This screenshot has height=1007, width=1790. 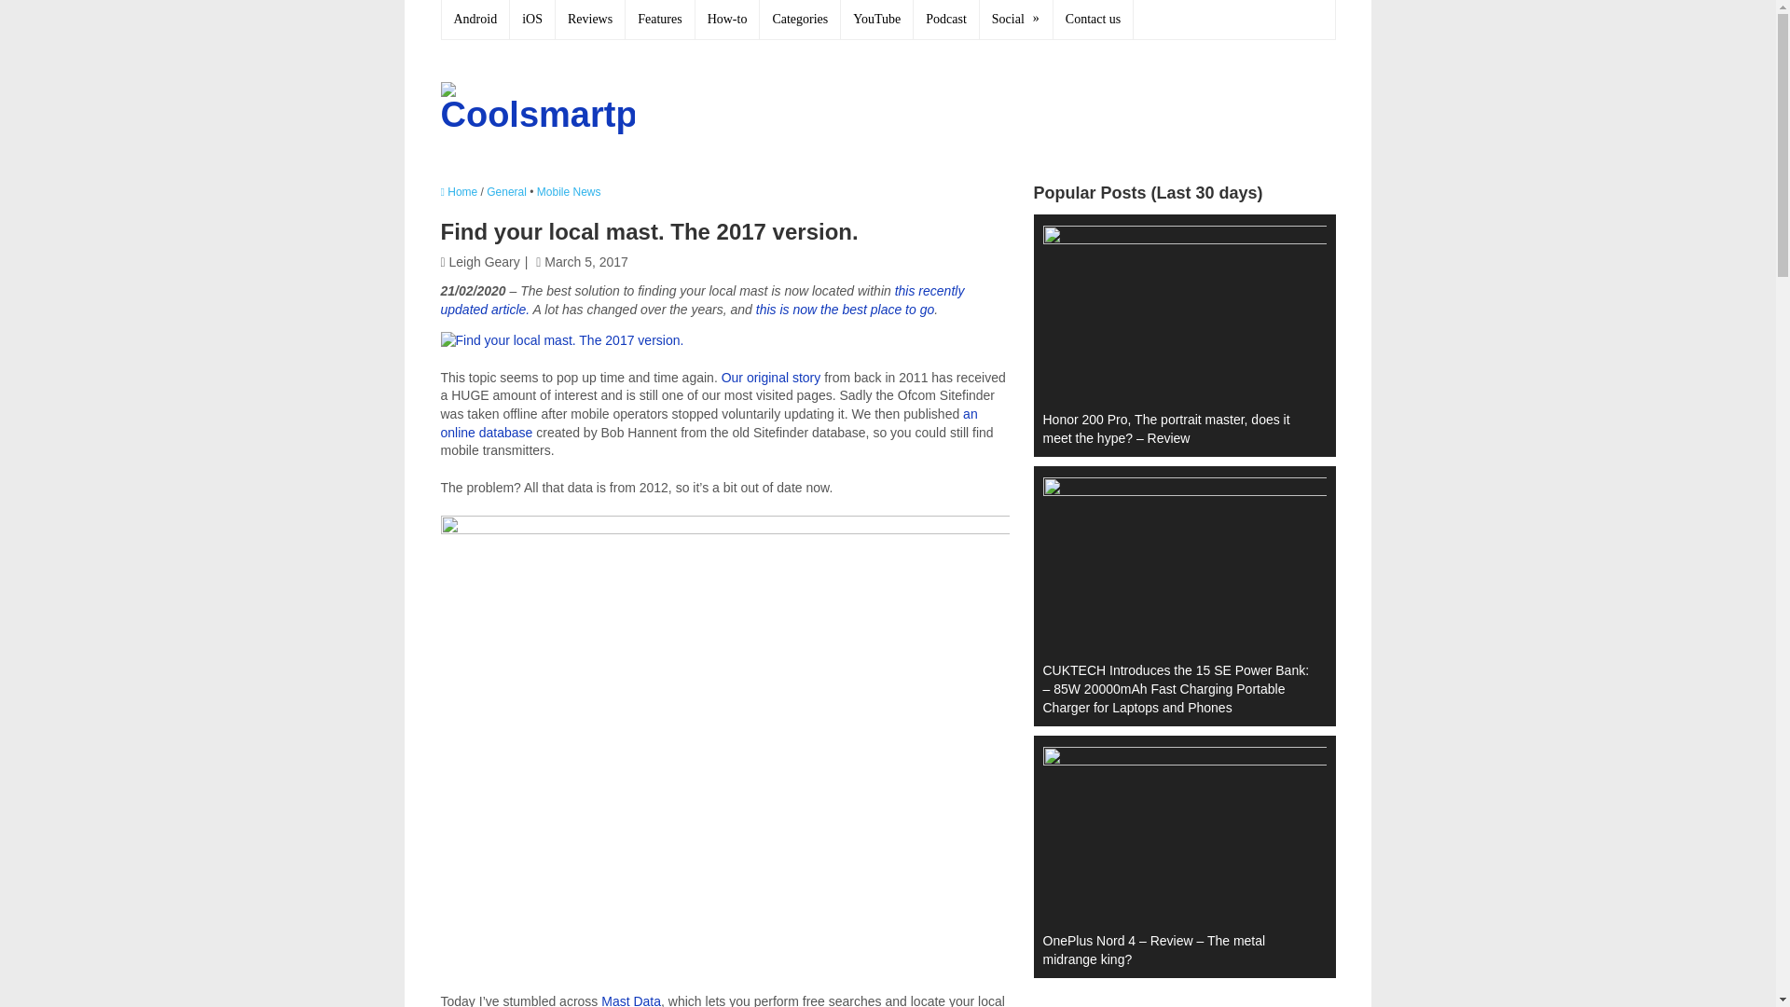 What do you see at coordinates (485, 262) in the screenshot?
I see `Posts by Leigh Geary` at bounding box center [485, 262].